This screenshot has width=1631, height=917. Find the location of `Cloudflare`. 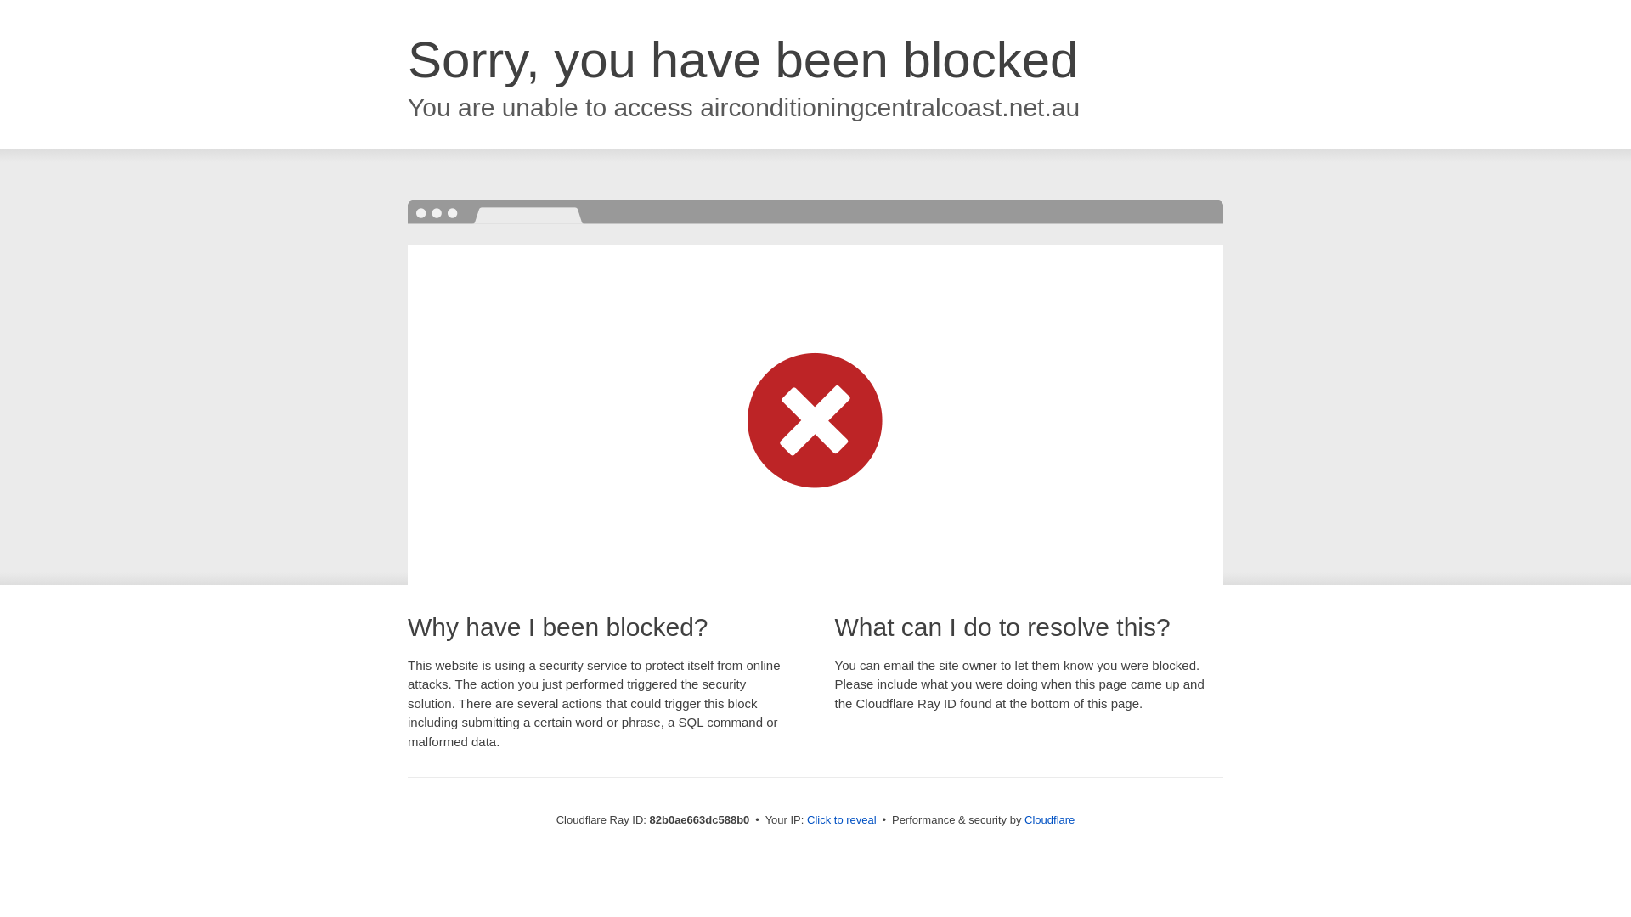

Cloudflare is located at coordinates (1050, 820).